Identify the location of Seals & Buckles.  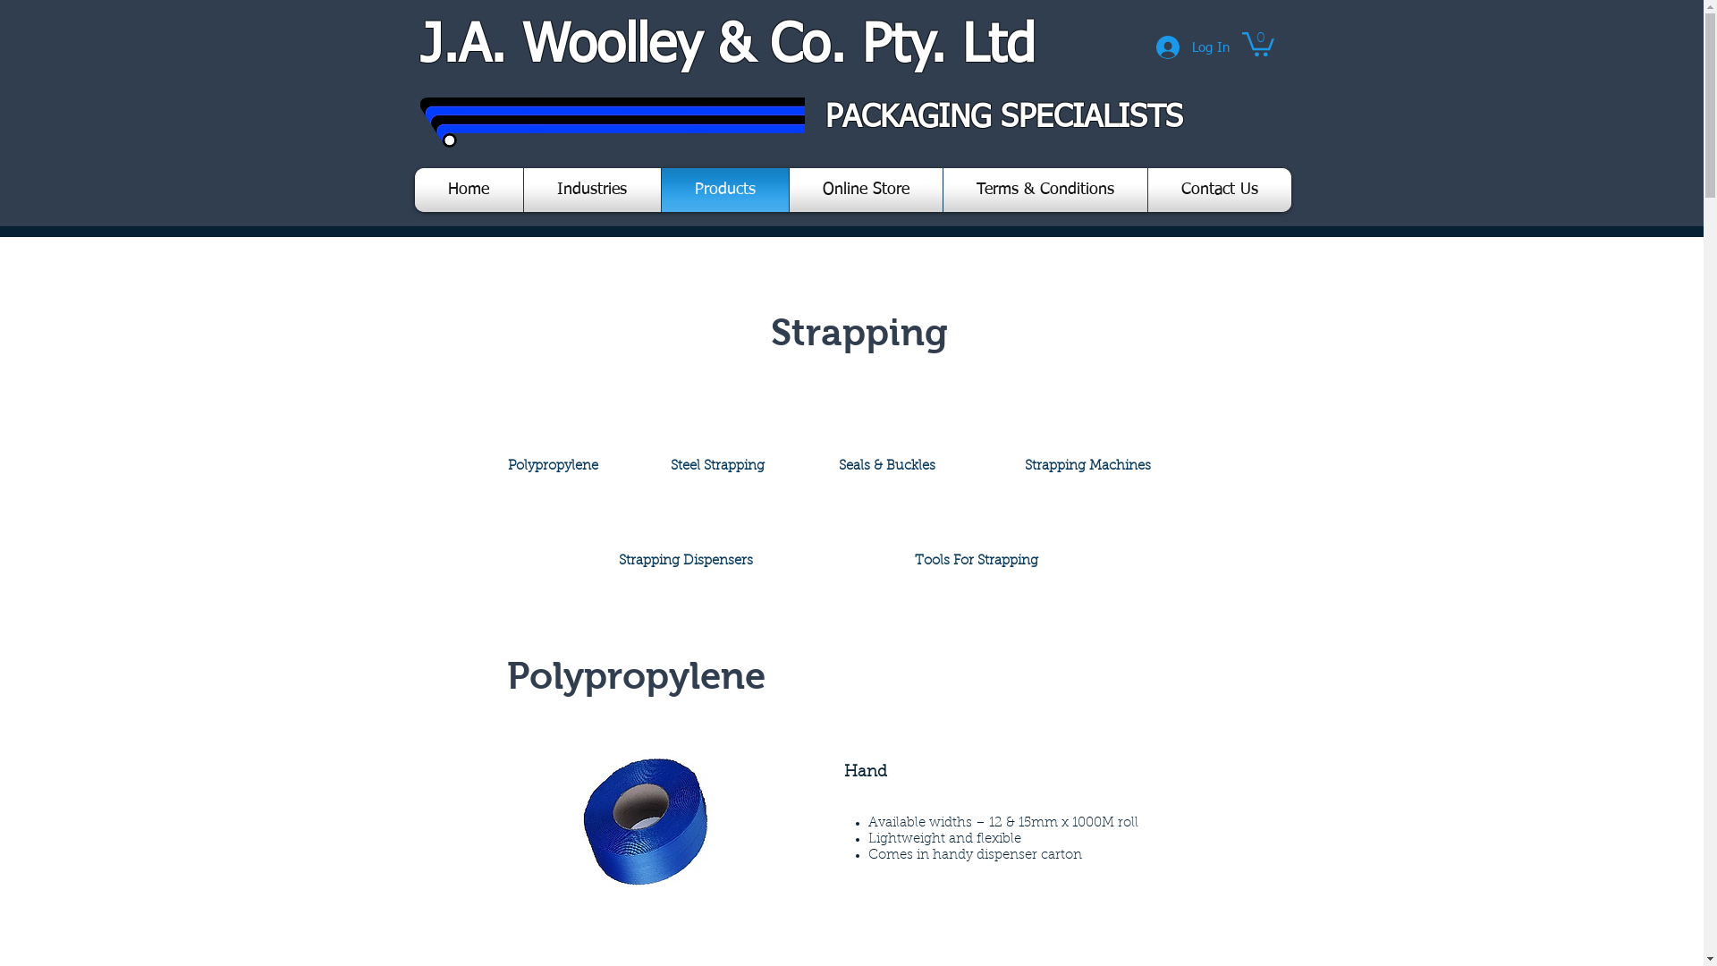
(886, 466).